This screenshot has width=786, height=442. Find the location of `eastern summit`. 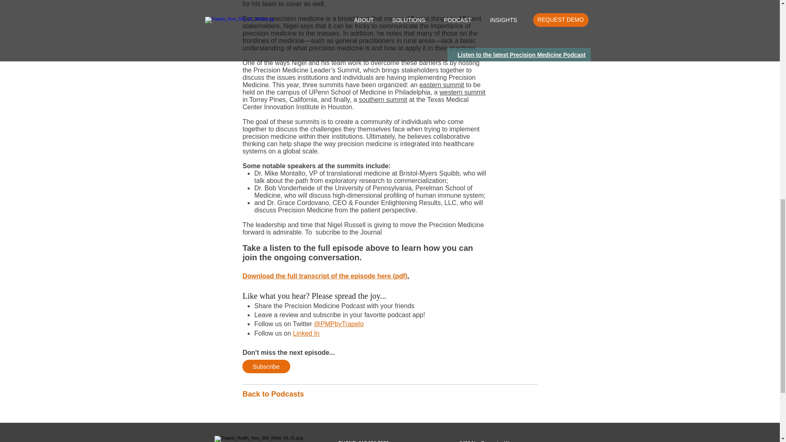

eastern summit is located at coordinates (441, 85).